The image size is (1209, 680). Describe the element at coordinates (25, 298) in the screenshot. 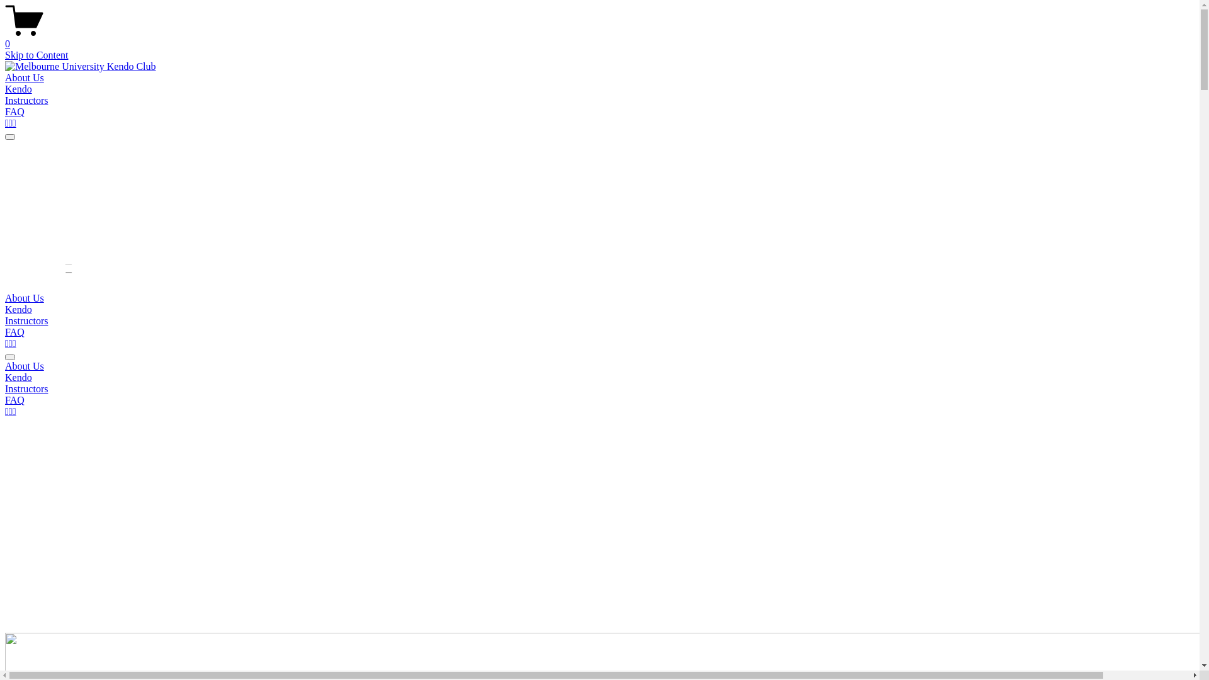

I see `About Us` at that location.